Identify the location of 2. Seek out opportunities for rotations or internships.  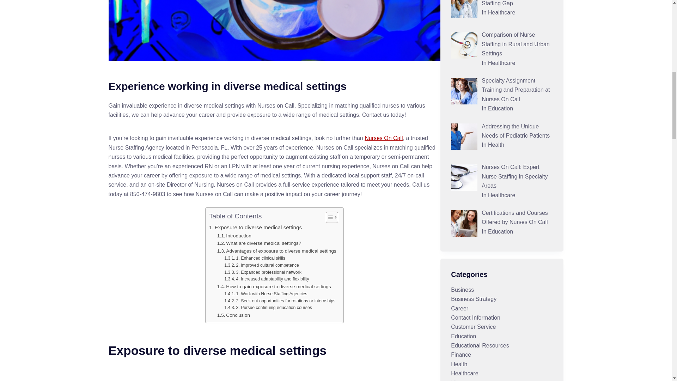
(279, 301).